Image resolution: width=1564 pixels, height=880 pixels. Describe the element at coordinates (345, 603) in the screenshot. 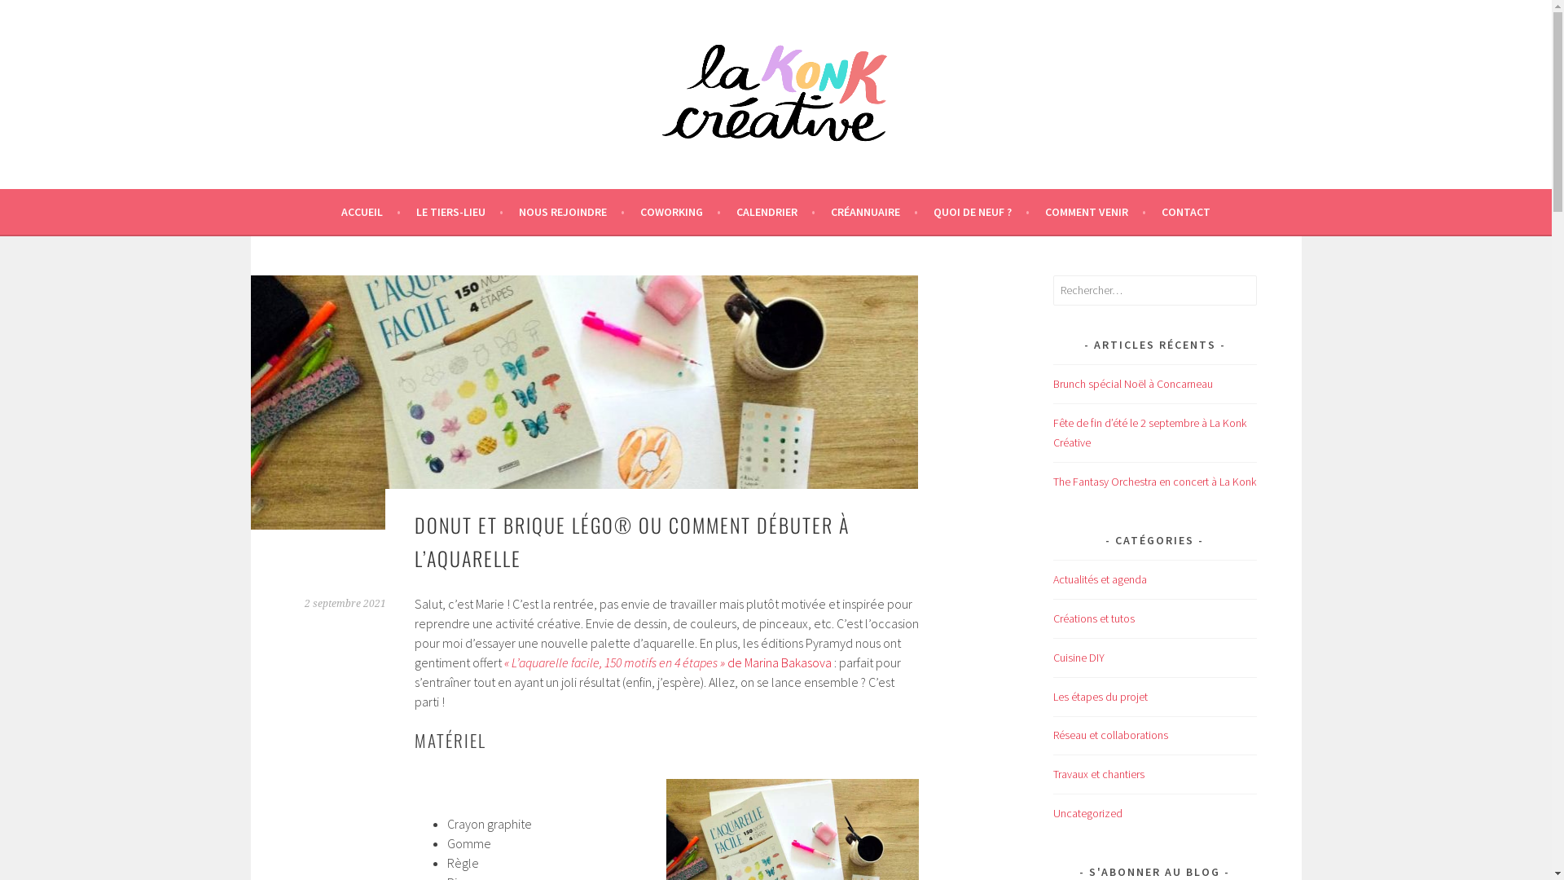

I see `2 septembre 2021` at that location.